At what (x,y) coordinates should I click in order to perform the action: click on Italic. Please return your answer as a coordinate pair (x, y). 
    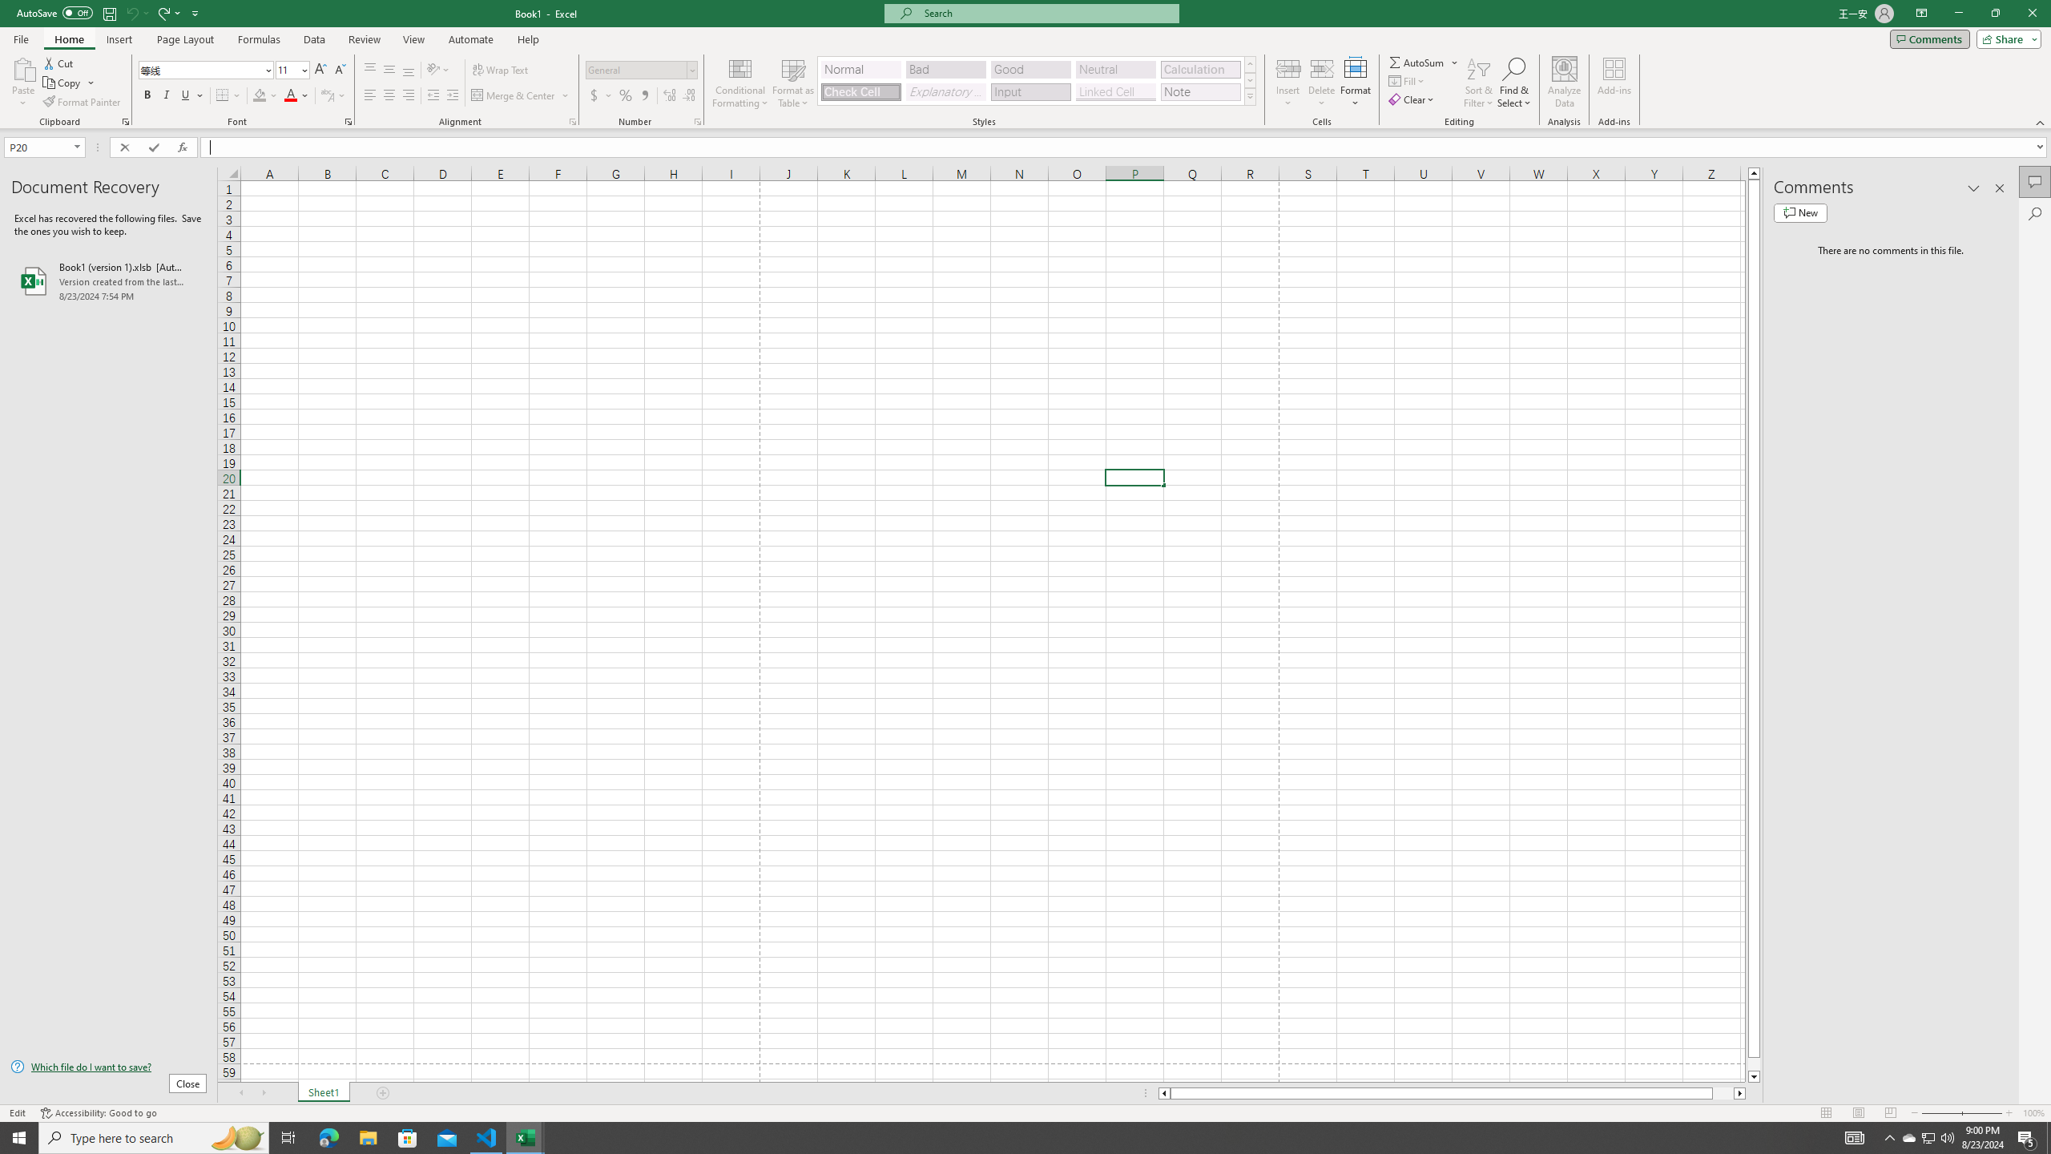
    Looking at the image, I should click on (167, 96).